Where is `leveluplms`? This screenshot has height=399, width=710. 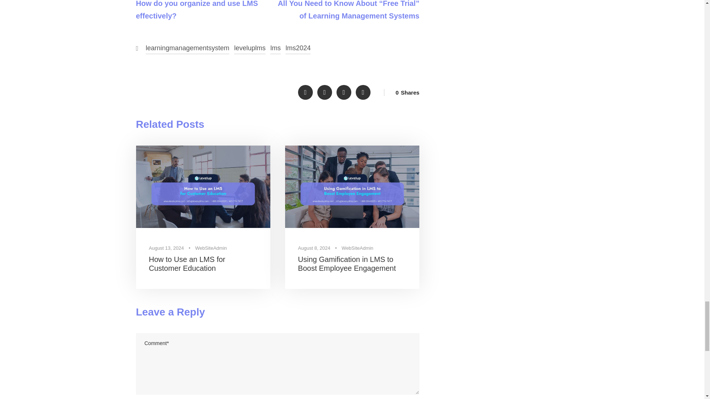 leveluplms is located at coordinates (250, 48).